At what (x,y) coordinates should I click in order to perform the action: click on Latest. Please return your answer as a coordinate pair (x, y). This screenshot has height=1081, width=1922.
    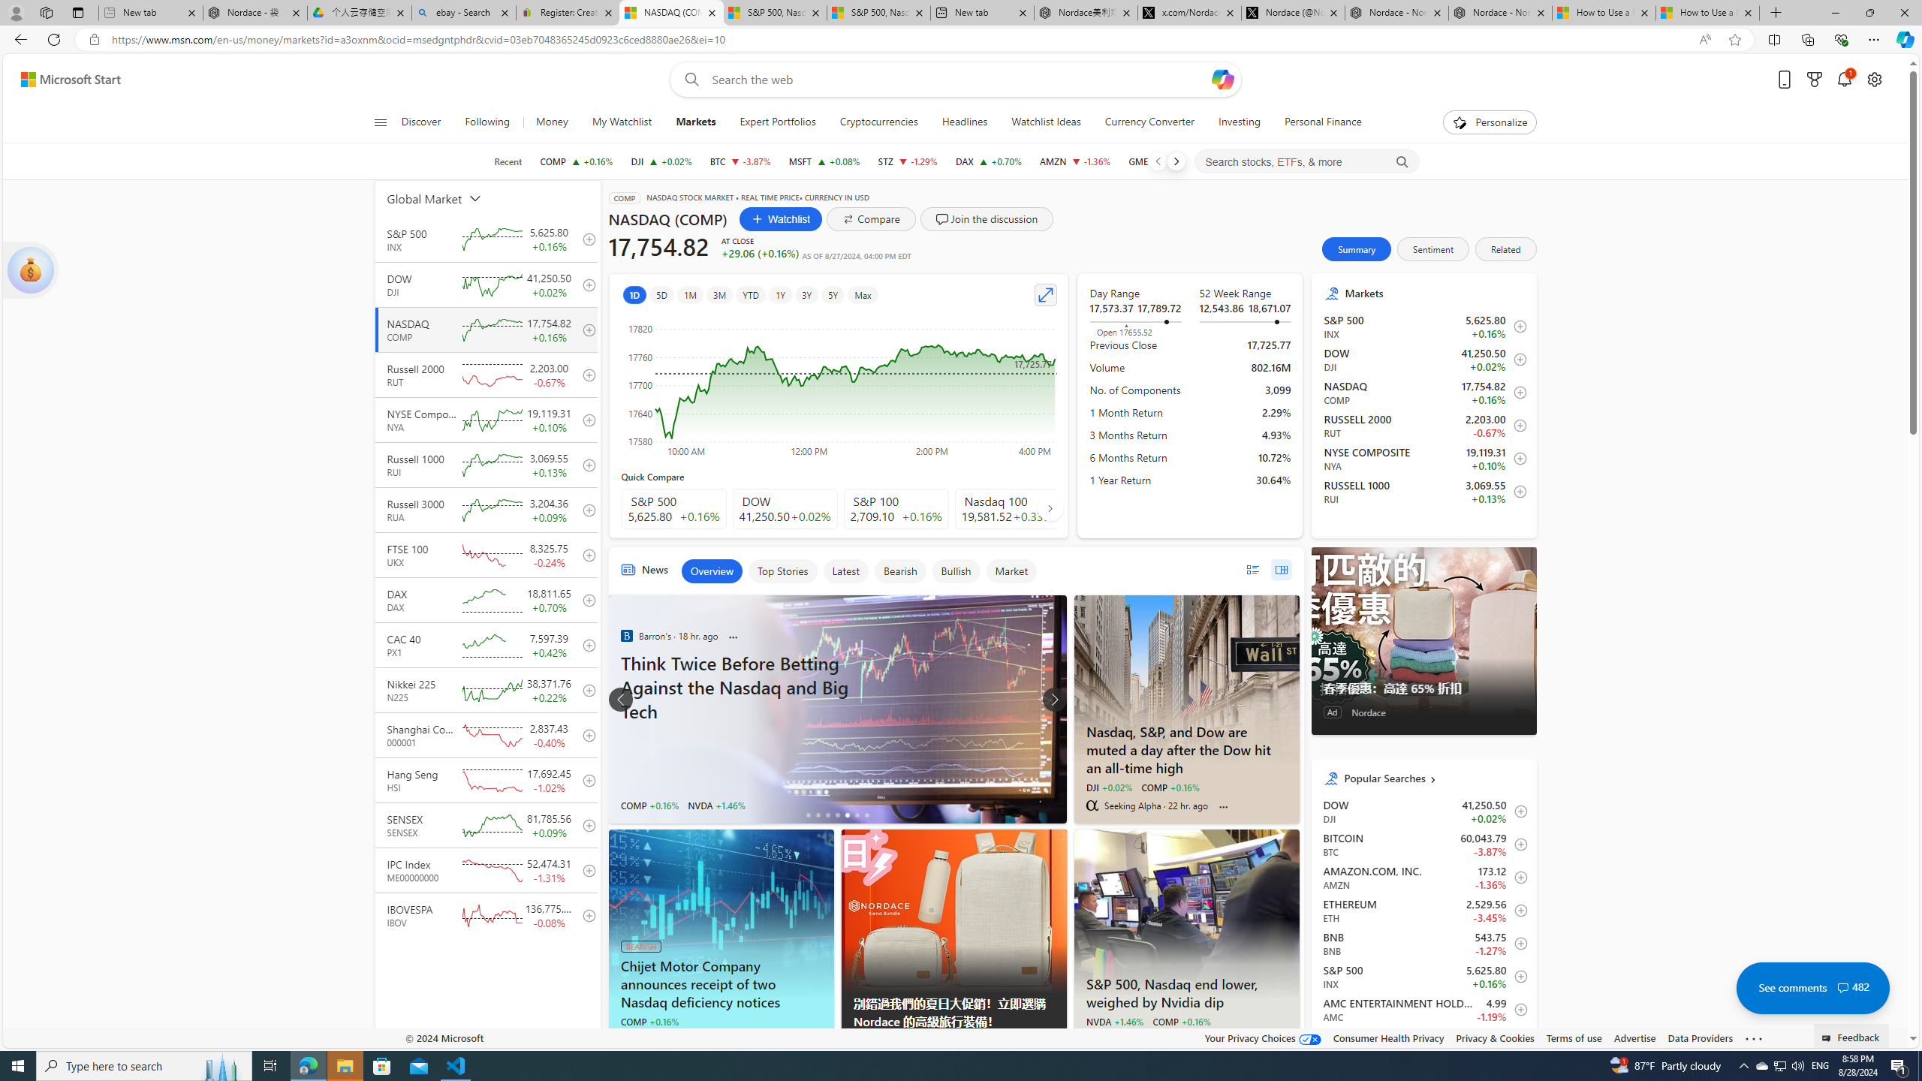
    Looking at the image, I should click on (845, 571).